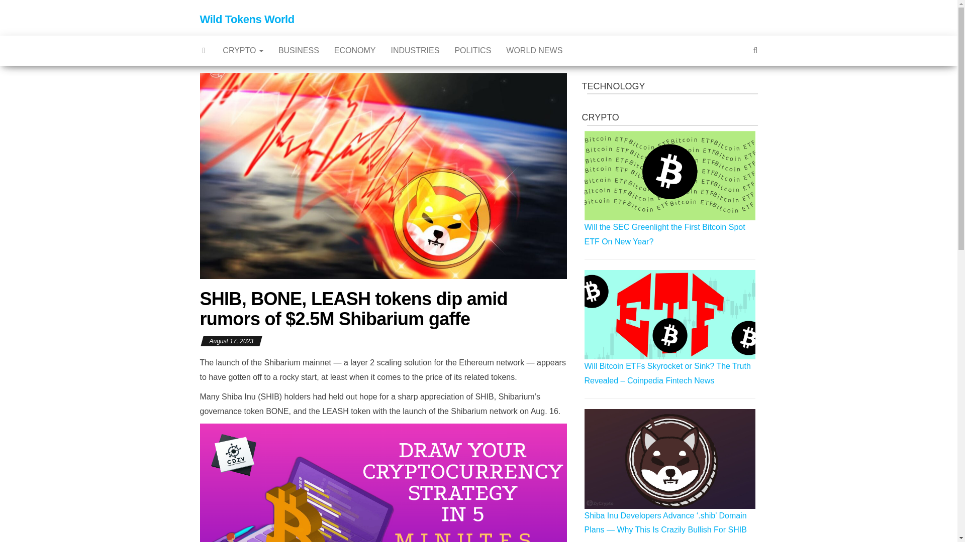 The image size is (965, 542). I want to click on ECONOMY, so click(355, 50).